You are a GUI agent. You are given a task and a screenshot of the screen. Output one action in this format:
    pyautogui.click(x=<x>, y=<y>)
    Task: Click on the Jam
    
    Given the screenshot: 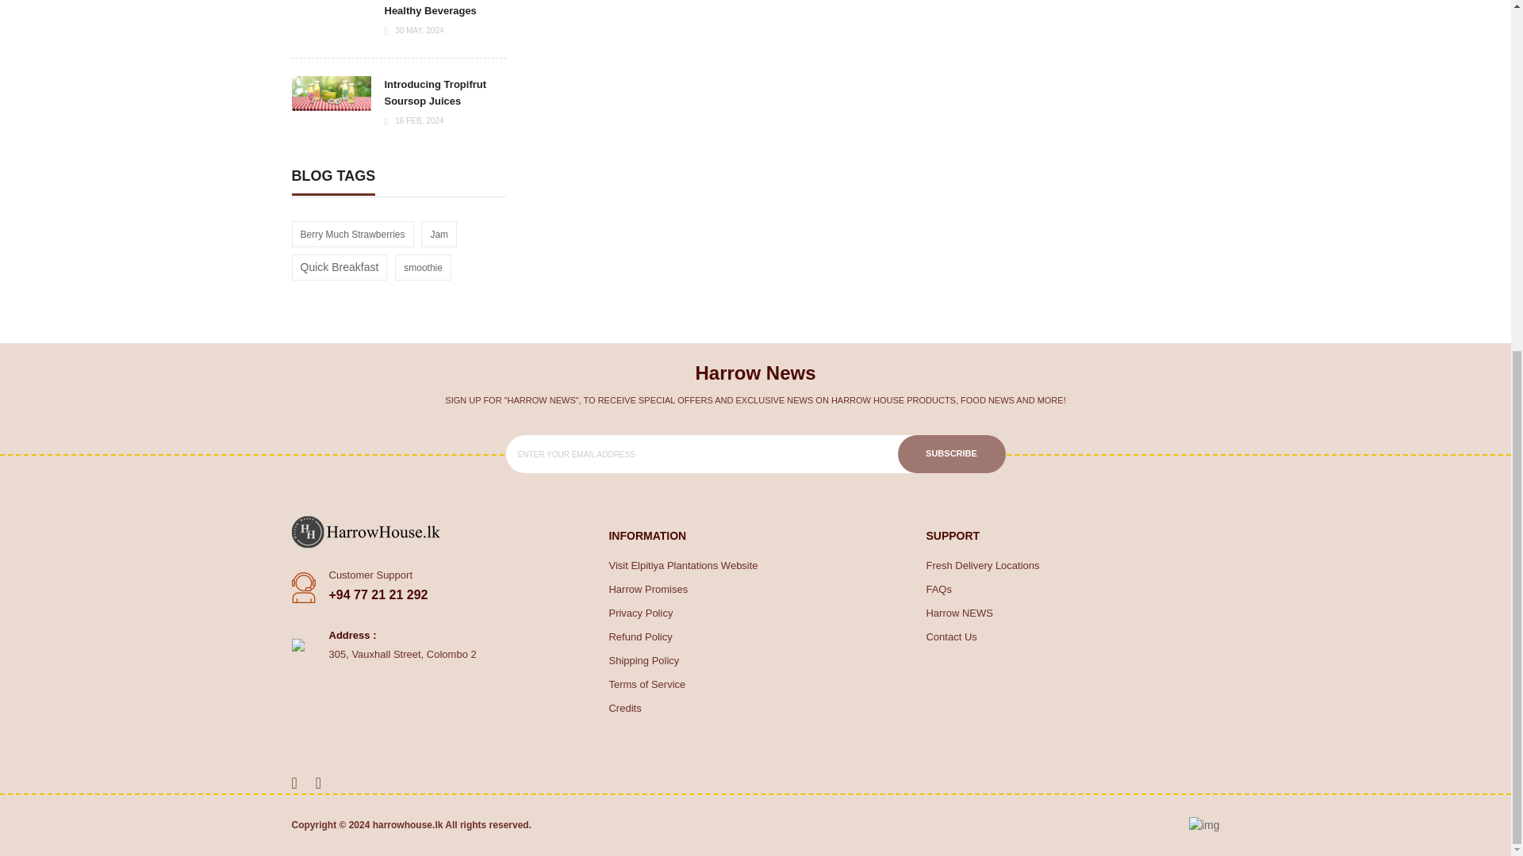 What is the action you would take?
    pyautogui.click(x=438, y=235)
    